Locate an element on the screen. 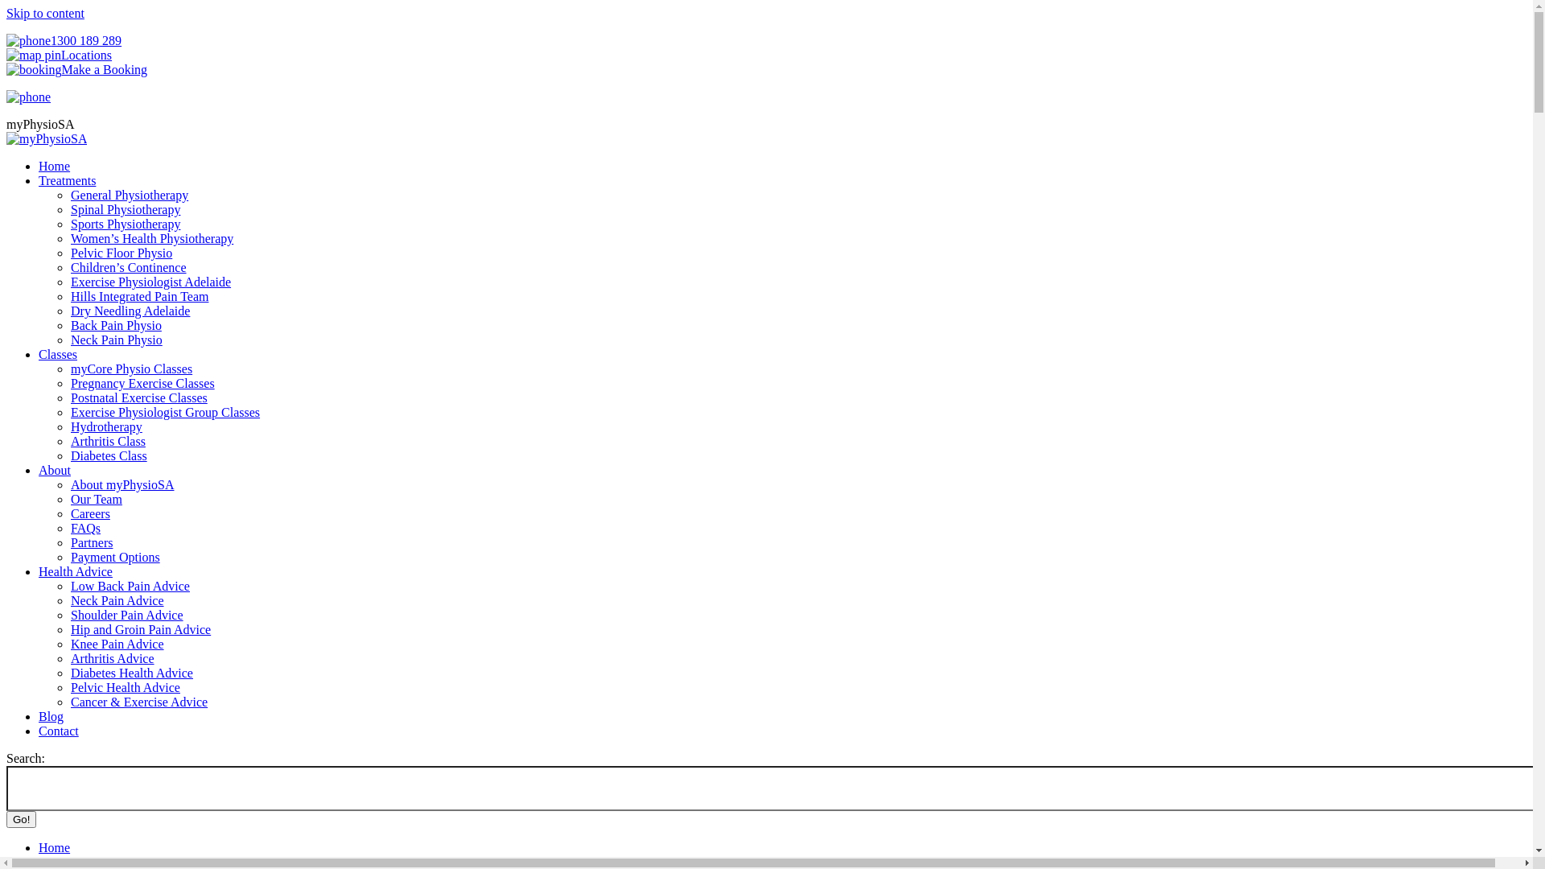 The width and height of the screenshot is (1545, 869). Skip to content is located at coordinates (45, 13).